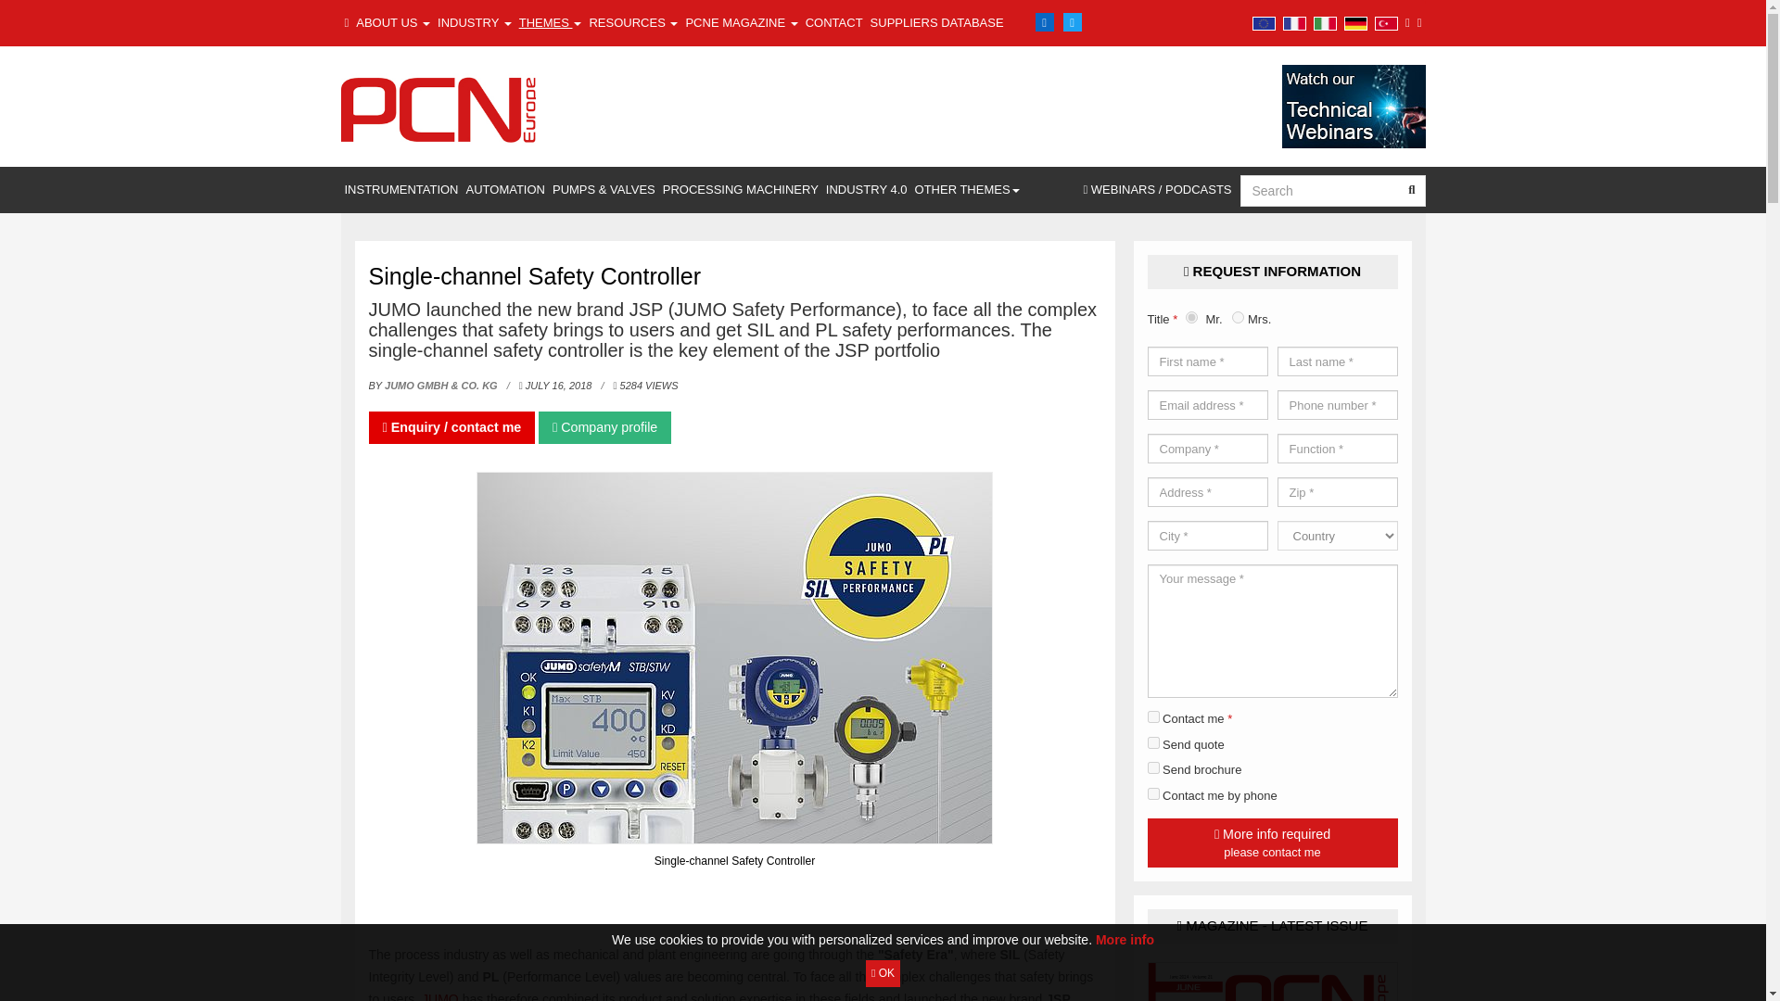 Image resolution: width=1780 pixels, height=1001 pixels. What do you see at coordinates (393, 22) in the screenshot?
I see `ABOUT US` at bounding box center [393, 22].